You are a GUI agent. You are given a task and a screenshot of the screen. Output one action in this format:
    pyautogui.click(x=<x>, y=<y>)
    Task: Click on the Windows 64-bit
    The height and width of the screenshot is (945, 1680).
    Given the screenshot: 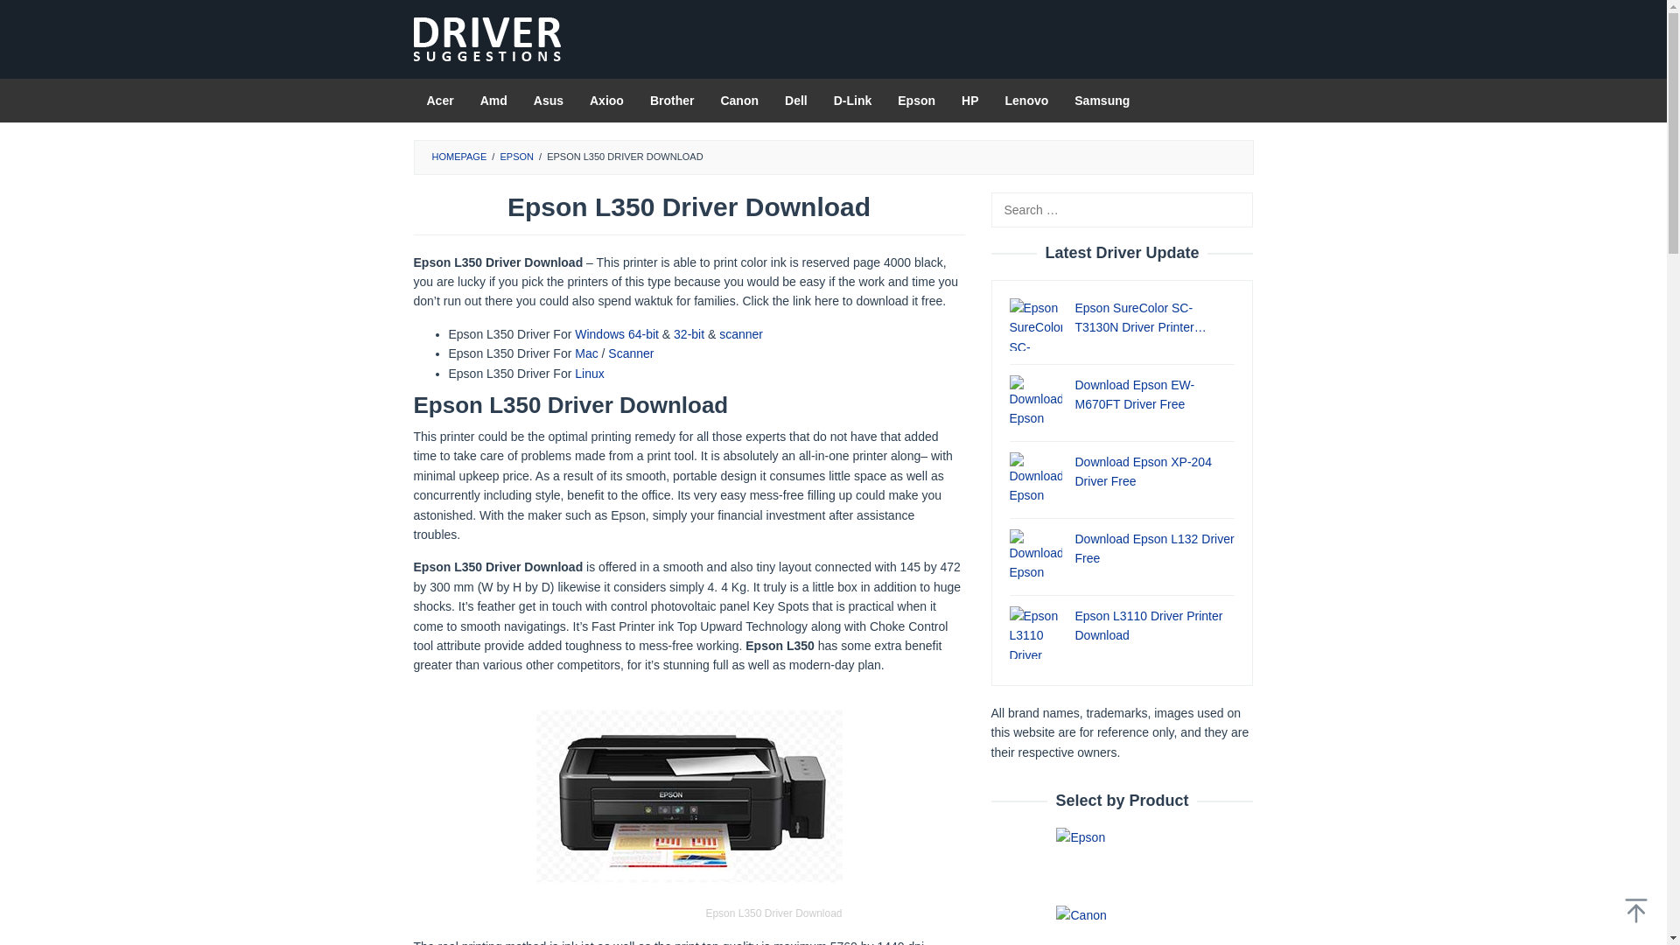 What is the action you would take?
    pyautogui.click(x=616, y=333)
    